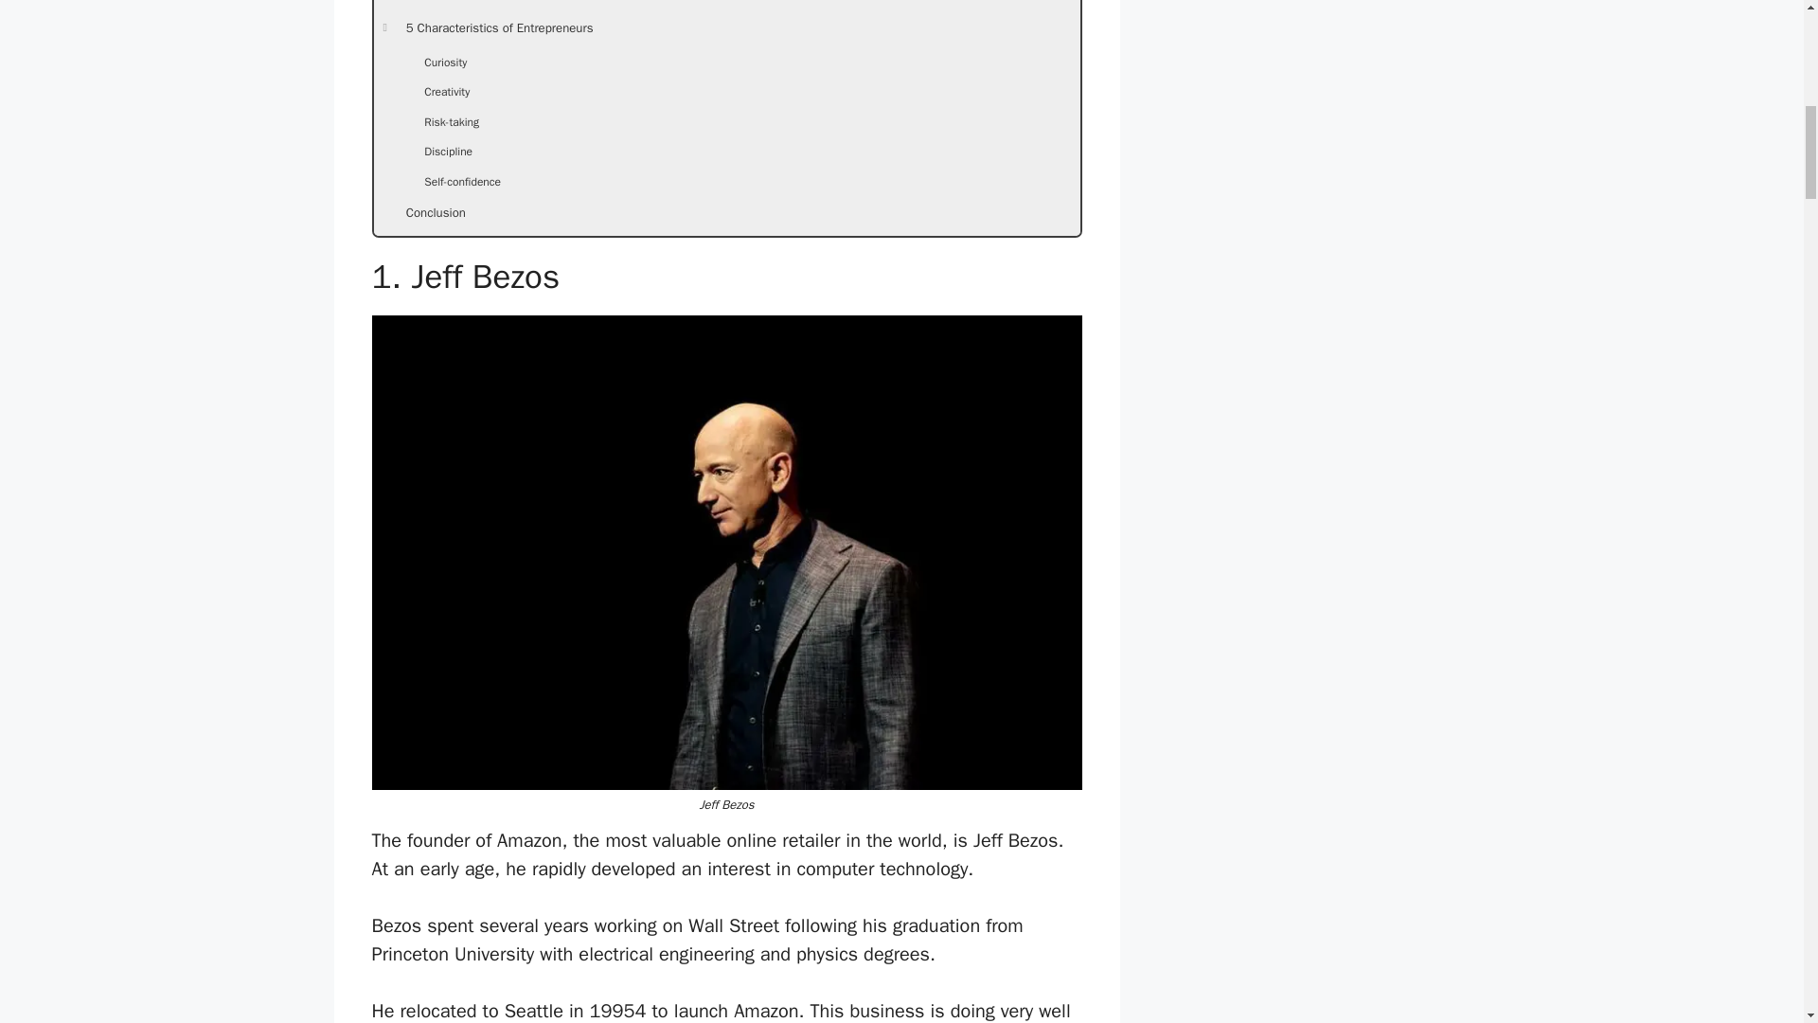 The image size is (1818, 1023). What do you see at coordinates (725, 155) in the screenshot?
I see `Discipline` at bounding box center [725, 155].